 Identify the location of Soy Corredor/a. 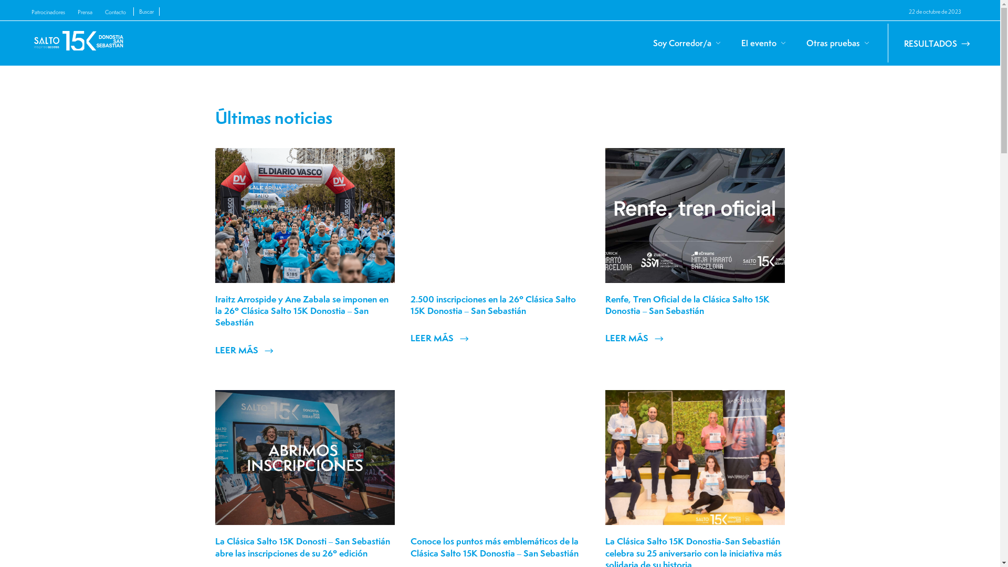
(686, 43).